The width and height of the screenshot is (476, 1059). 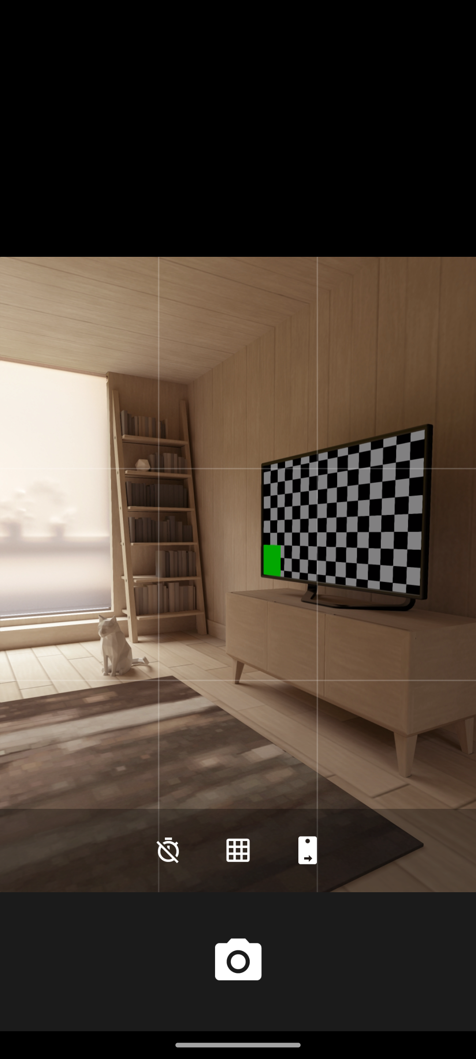 I want to click on Countdown timer is off, so click(x=168, y=850).